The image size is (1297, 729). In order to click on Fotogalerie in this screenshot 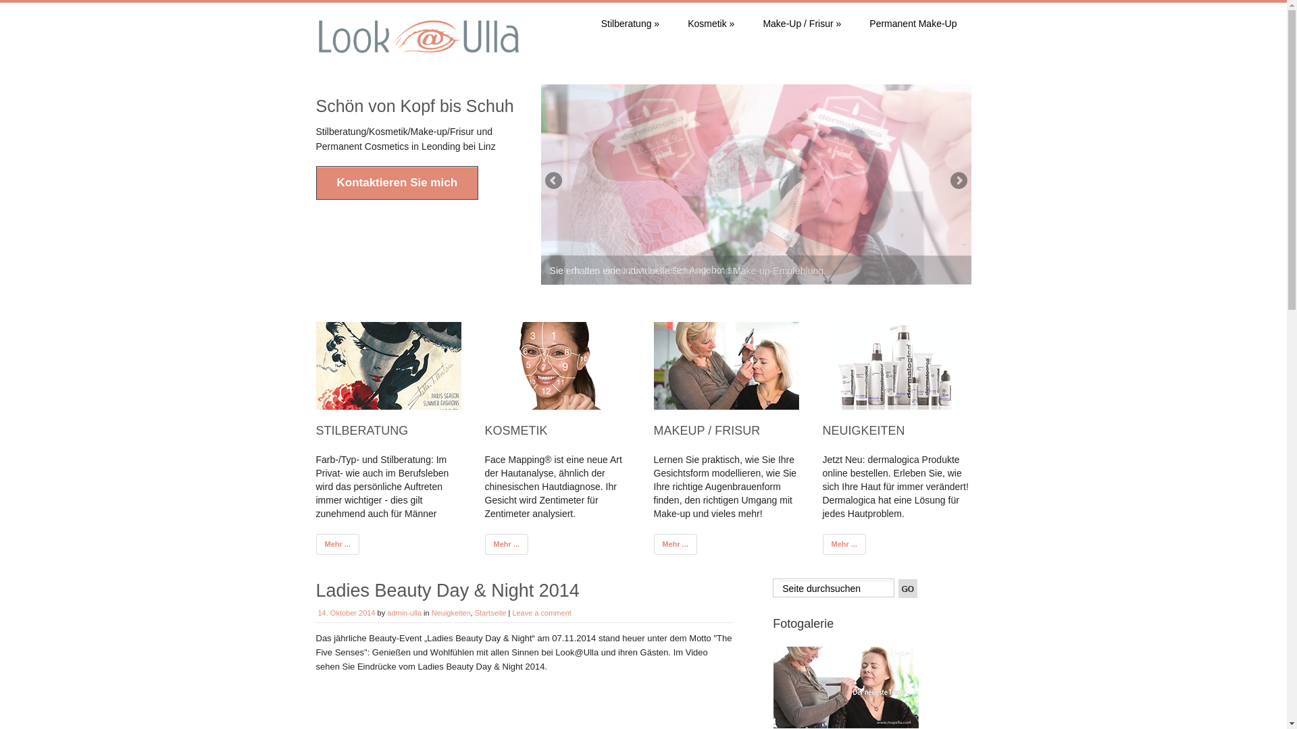, I will do `click(846, 687)`.